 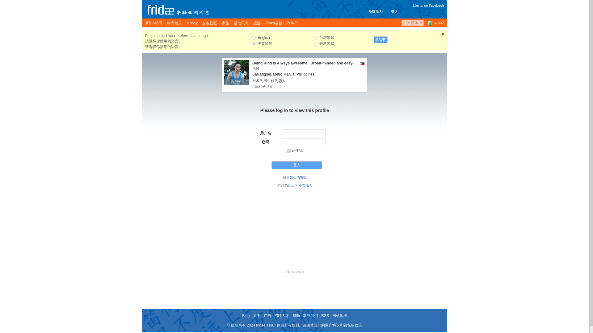 What do you see at coordinates (315, 38) in the screenshot?
I see `Money` at bounding box center [315, 38].